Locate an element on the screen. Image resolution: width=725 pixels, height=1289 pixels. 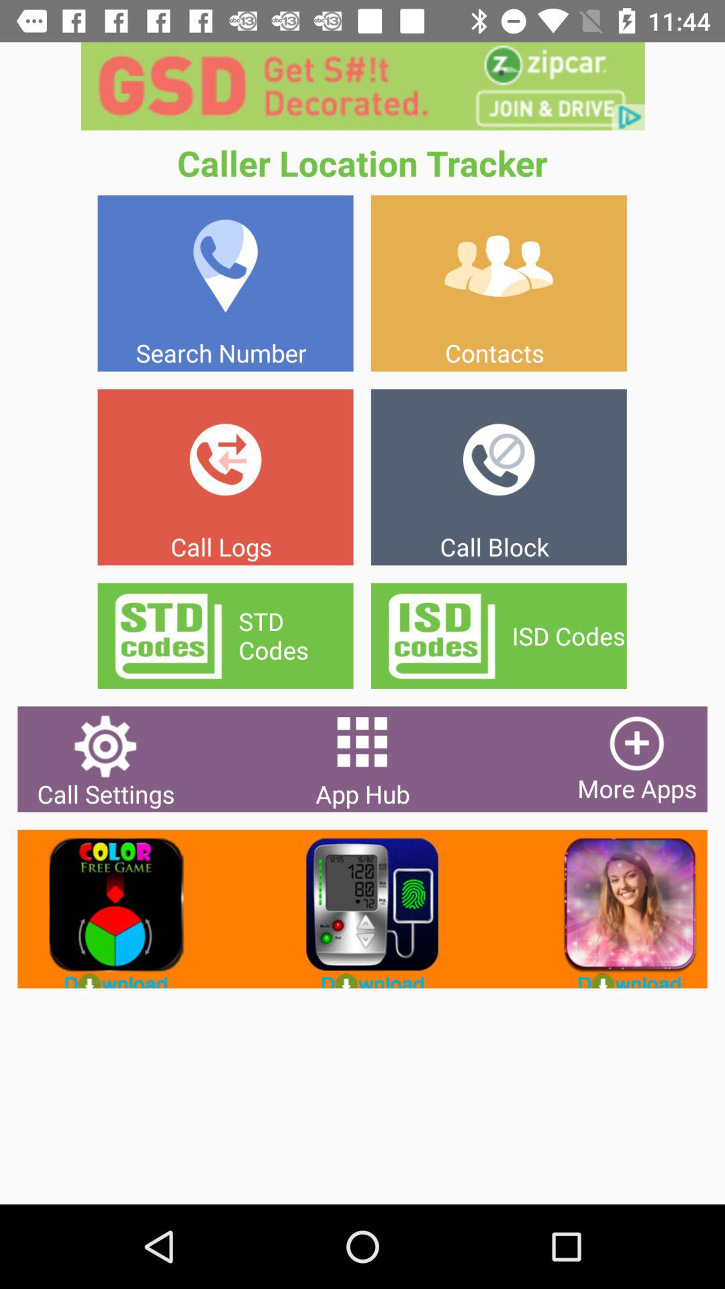
advertisement is located at coordinates (619, 909).